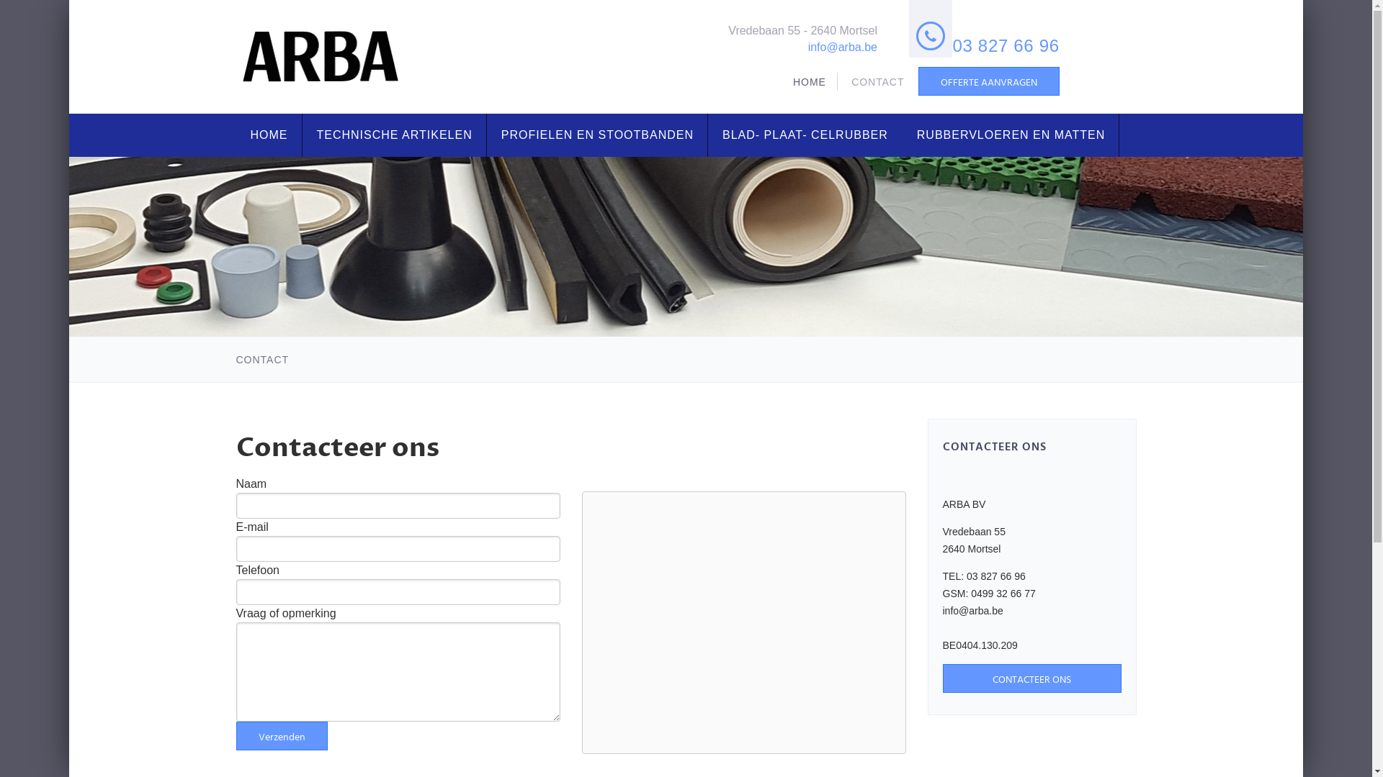  Describe the element at coordinates (1006, 46) in the screenshot. I see `03 827 66 96` at that location.